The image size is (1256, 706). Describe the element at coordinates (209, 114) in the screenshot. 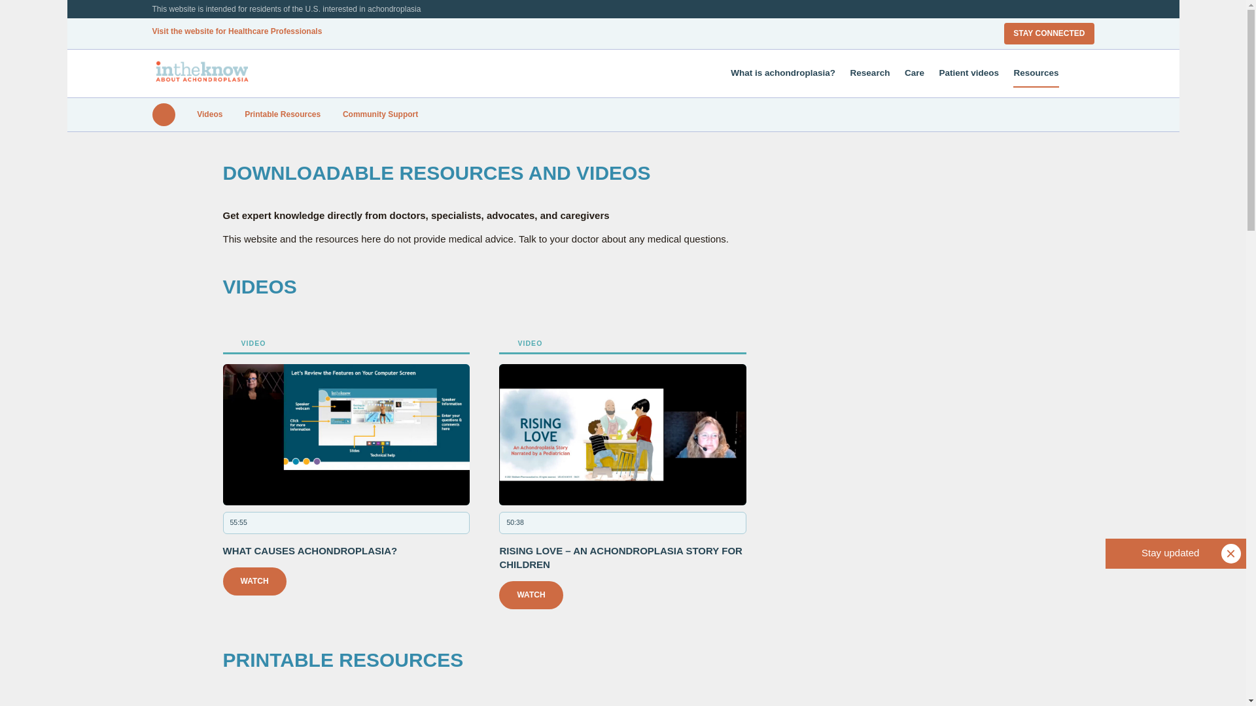

I see `Videos` at that location.